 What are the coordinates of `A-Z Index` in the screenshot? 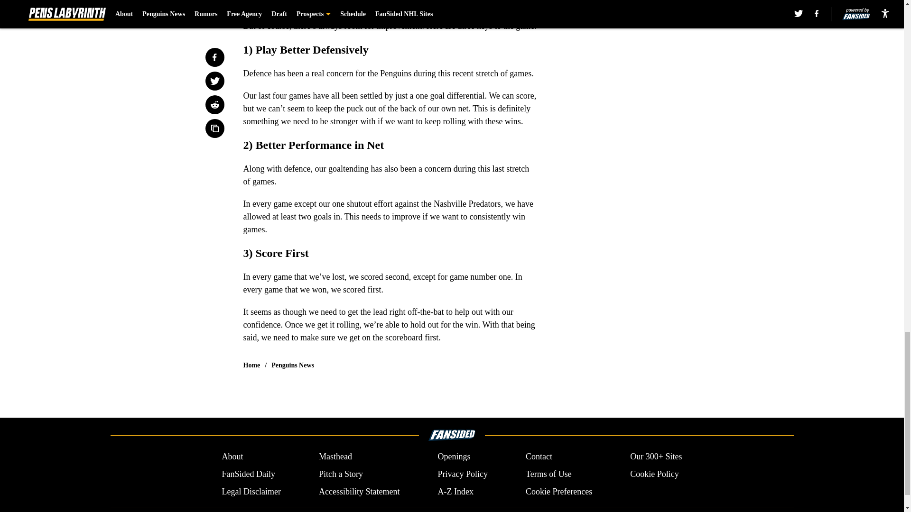 It's located at (455, 491).